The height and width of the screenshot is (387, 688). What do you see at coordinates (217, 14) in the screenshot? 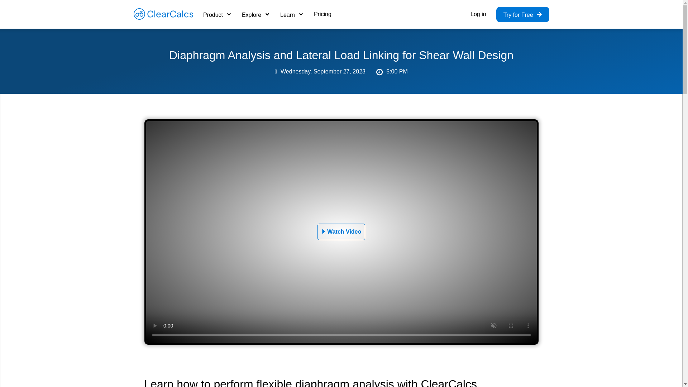
I see `Product  ` at bounding box center [217, 14].